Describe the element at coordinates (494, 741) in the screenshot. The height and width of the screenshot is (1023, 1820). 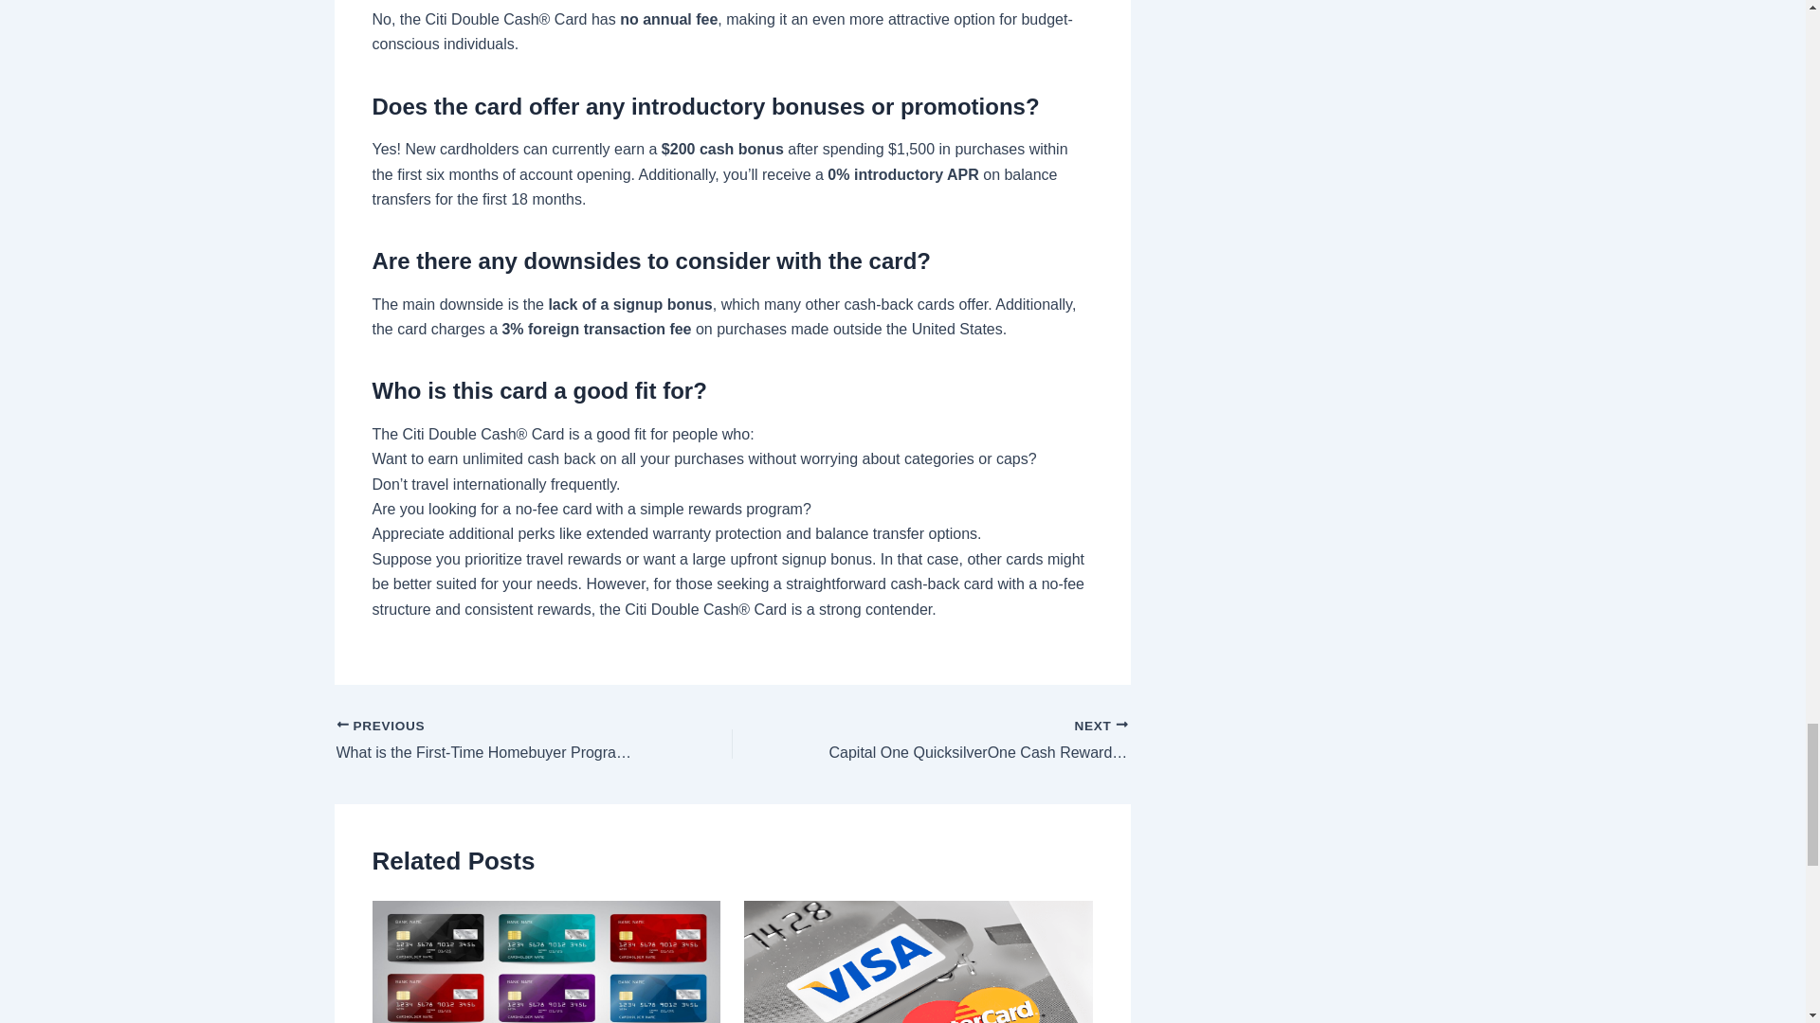
I see `What is the First-Time Homebuyer Program?` at that location.